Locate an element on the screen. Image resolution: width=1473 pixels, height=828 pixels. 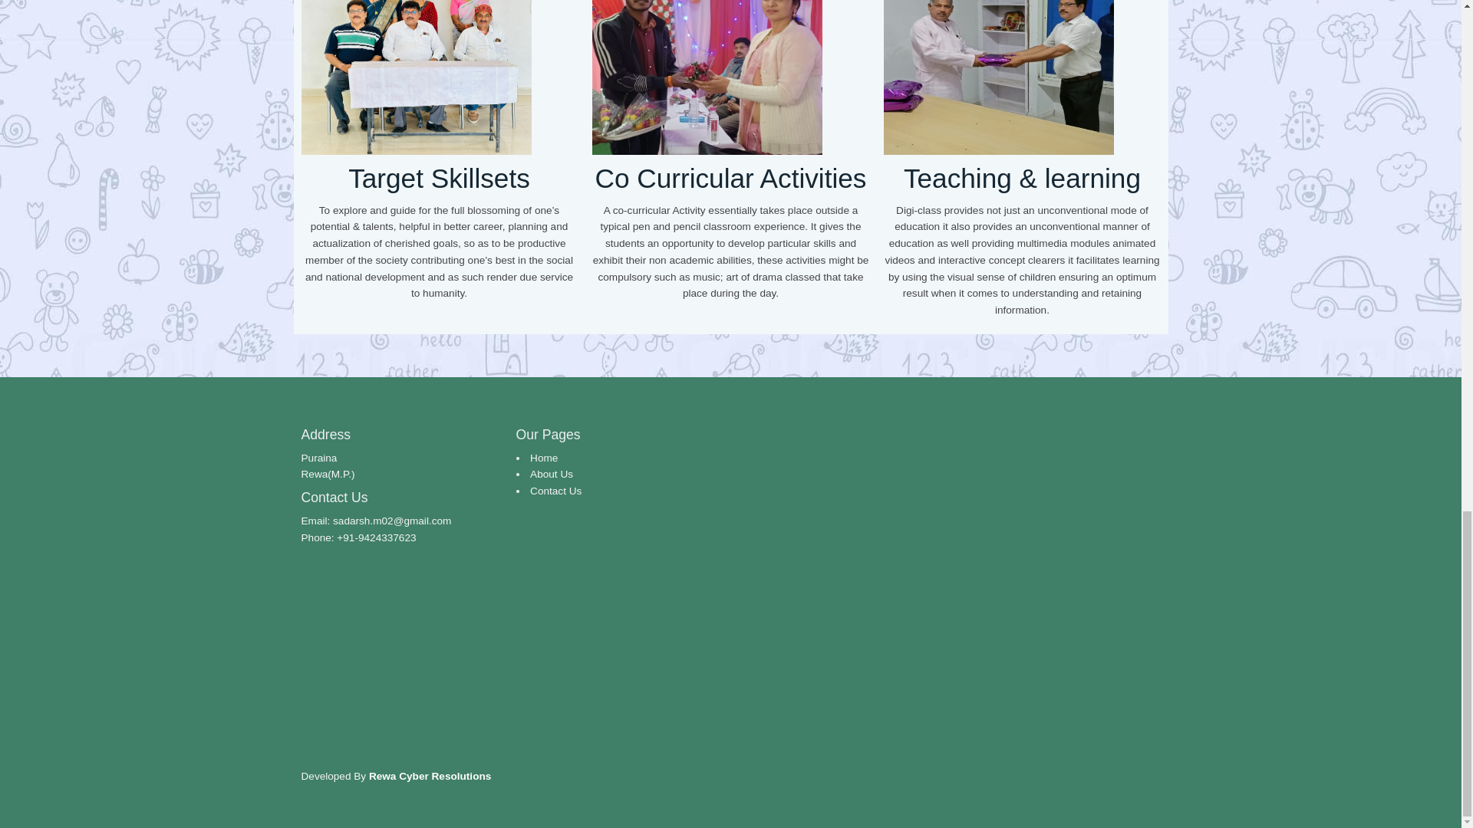
Rewa Cyber Resolutions is located at coordinates (430, 776).